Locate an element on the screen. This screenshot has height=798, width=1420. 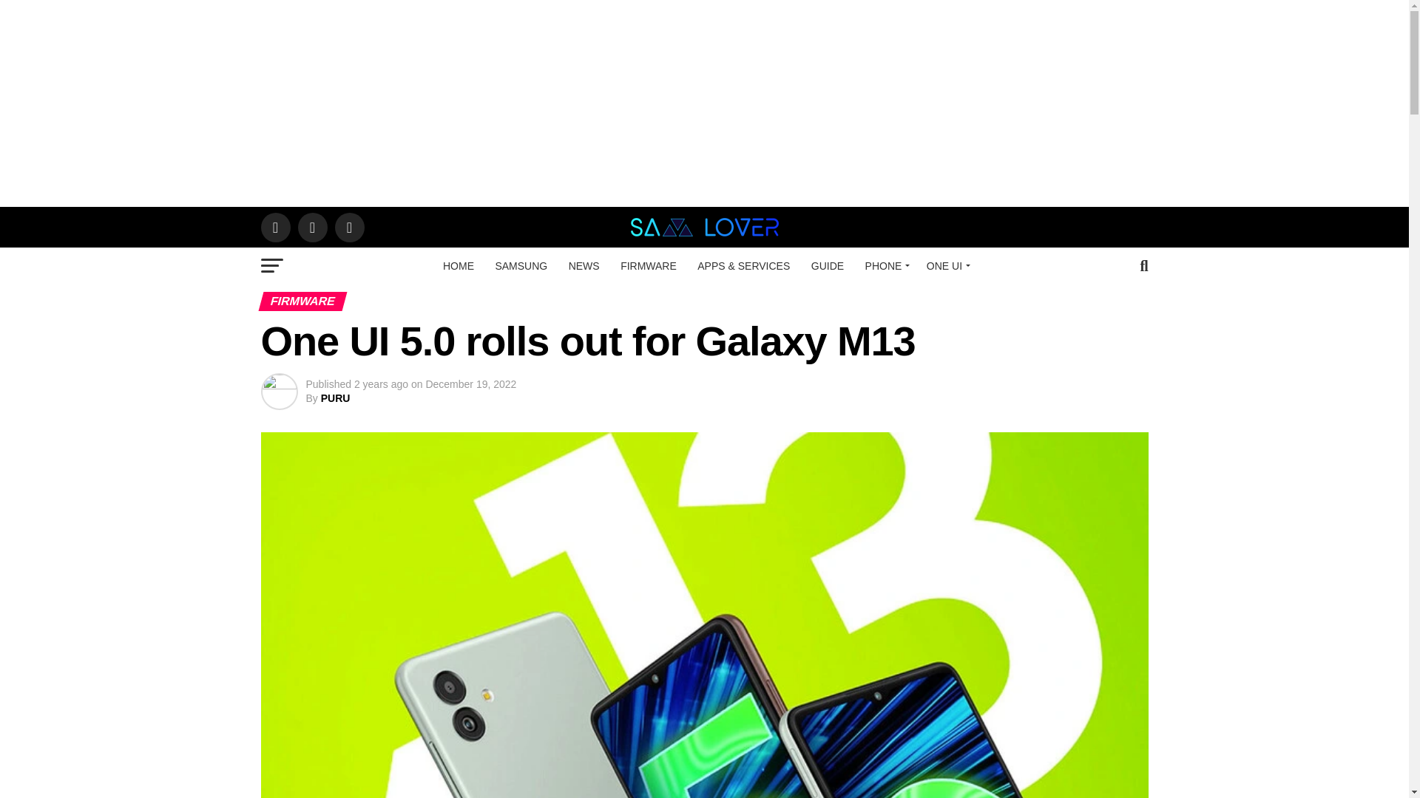
NEWS is located at coordinates (584, 265).